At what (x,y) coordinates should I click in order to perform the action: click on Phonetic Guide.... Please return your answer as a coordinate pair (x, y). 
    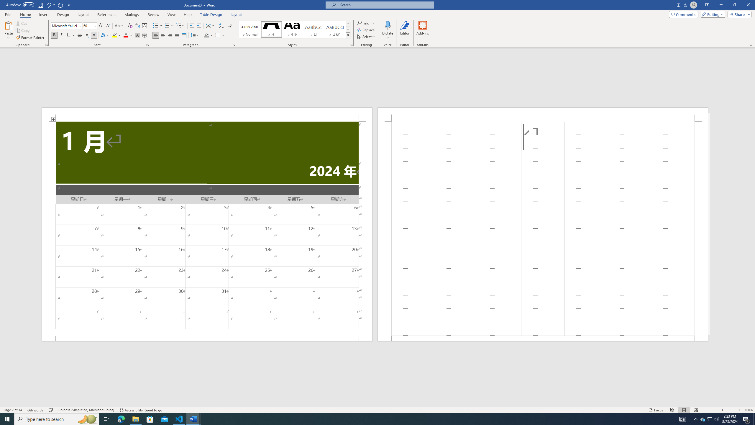
    Looking at the image, I should click on (137, 26).